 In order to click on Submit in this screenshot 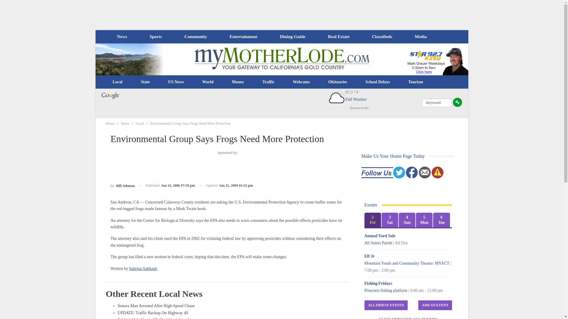, I will do `click(457, 102)`.